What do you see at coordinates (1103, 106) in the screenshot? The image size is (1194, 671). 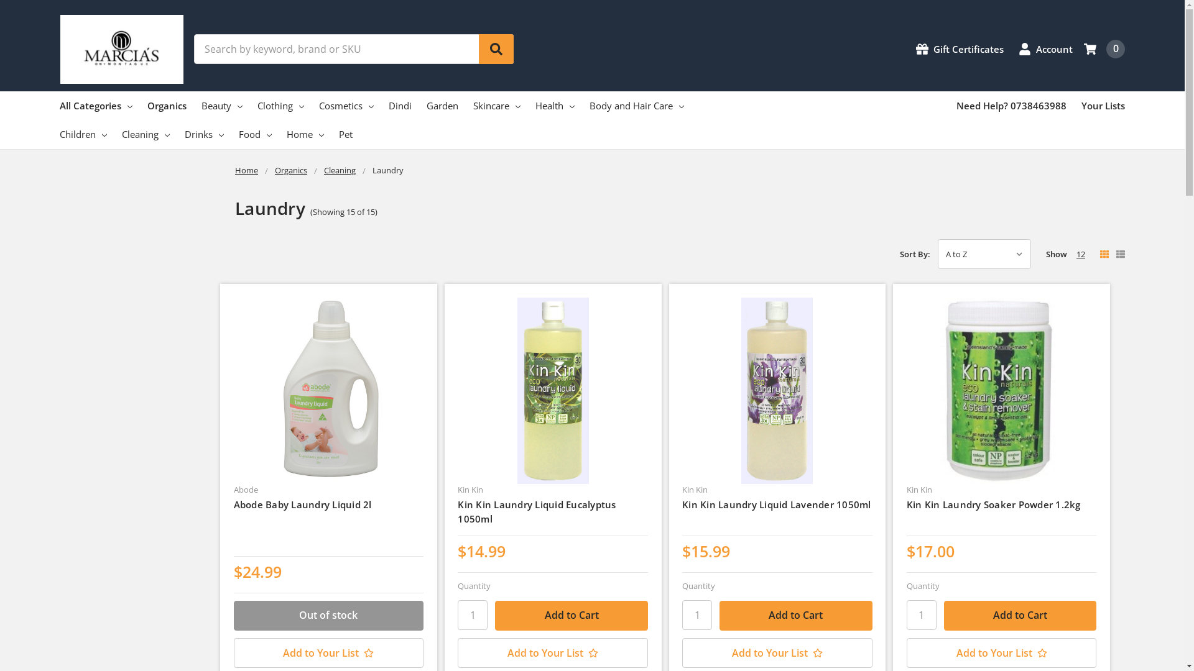 I see `Your Lists` at bounding box center [1103, 106].